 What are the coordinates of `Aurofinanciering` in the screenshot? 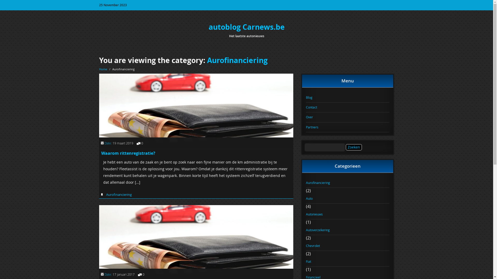 It's located at (237, 60).